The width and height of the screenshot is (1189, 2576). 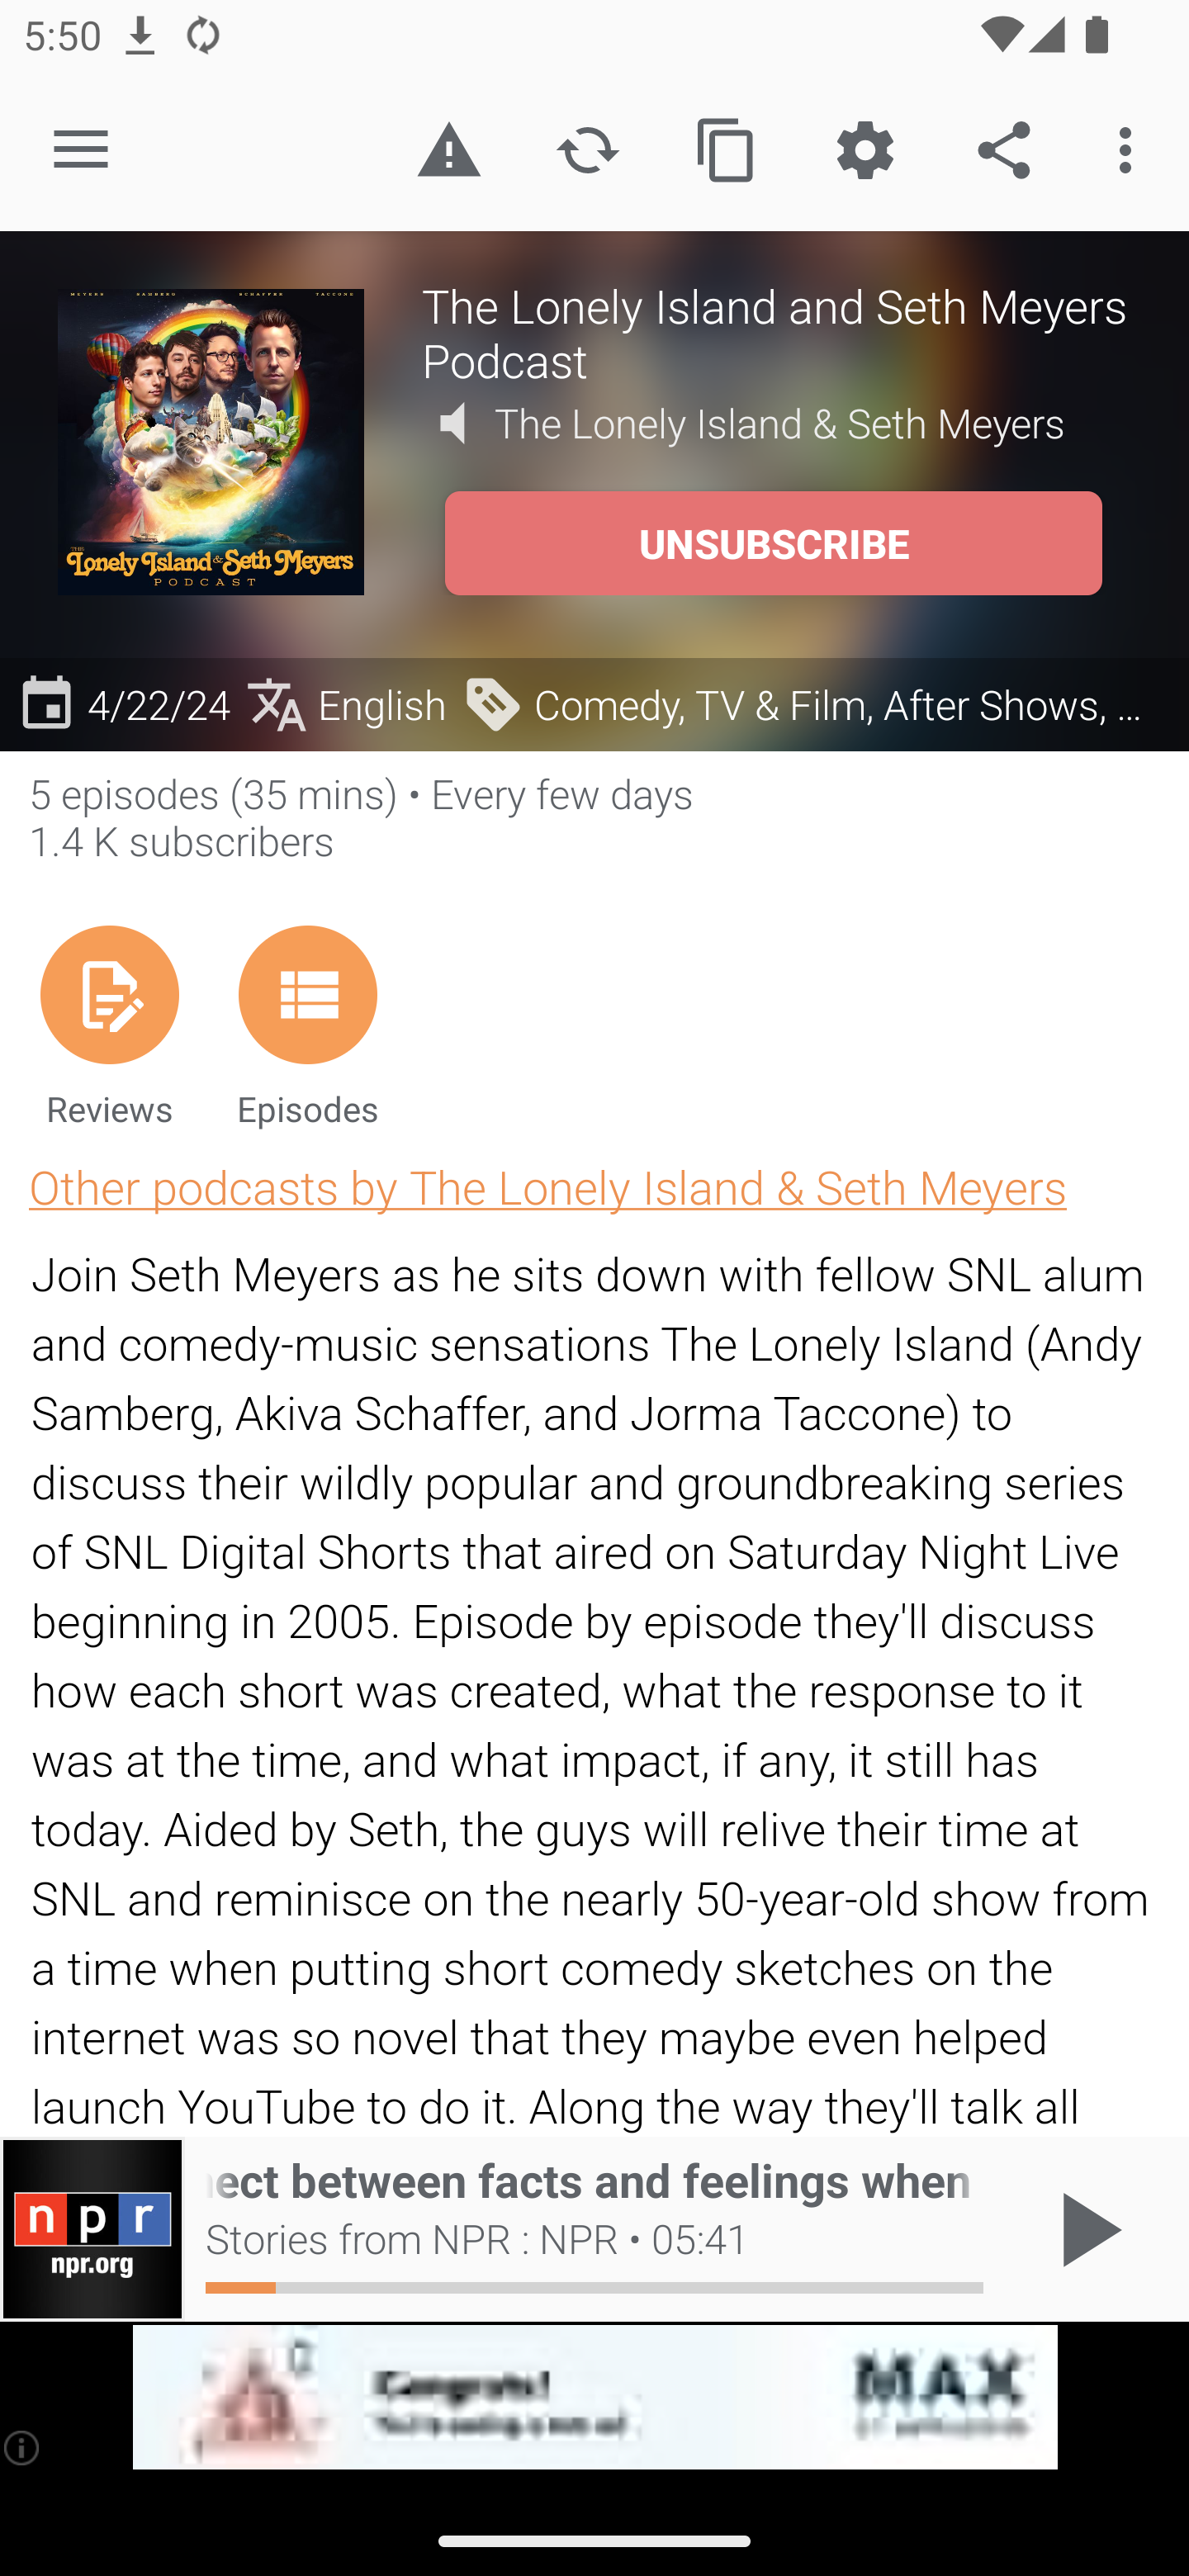 I want to click on Report inappropriate content, so click(x=448, y=149).